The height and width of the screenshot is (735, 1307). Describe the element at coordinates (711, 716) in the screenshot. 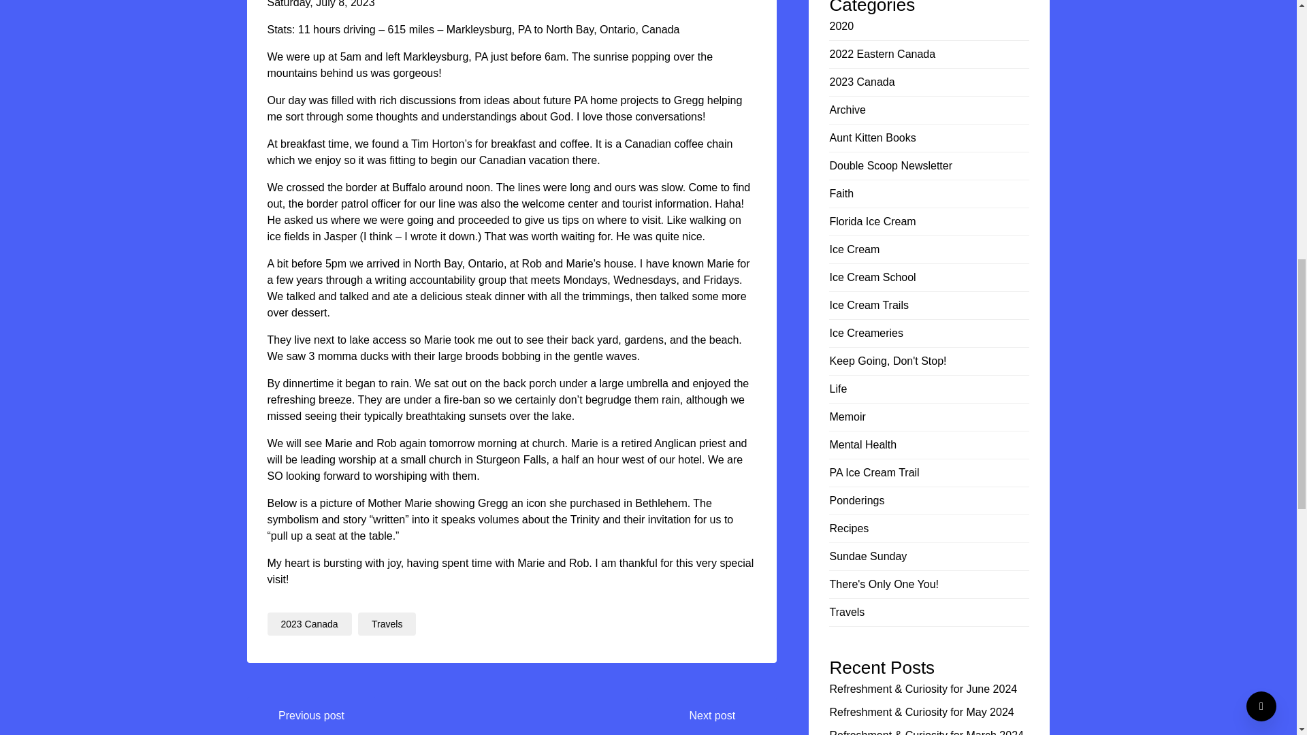

I see `Next post` at that location.